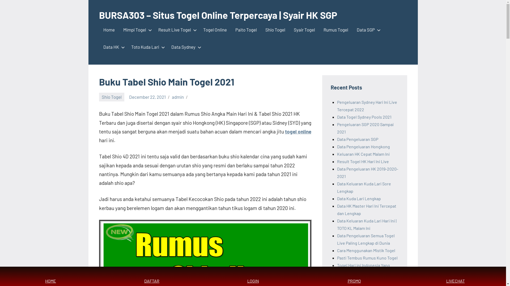 The width and height of the screenshot is (510, 286). I want to click on Toto Kuda Lari, so click(147, 48).